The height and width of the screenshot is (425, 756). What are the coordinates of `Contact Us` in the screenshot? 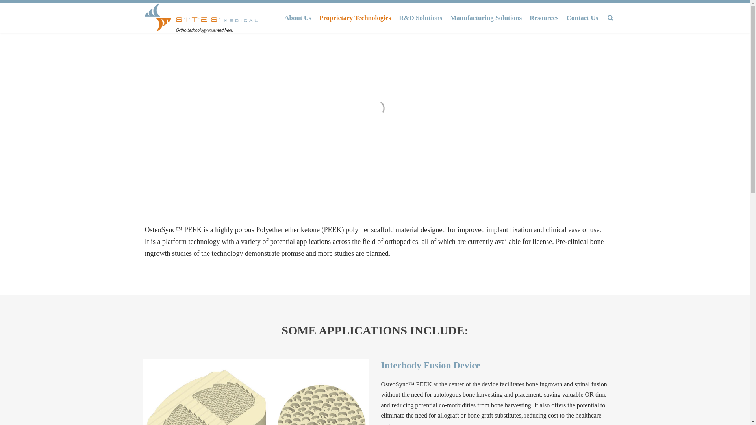 It's located at (582, 18).